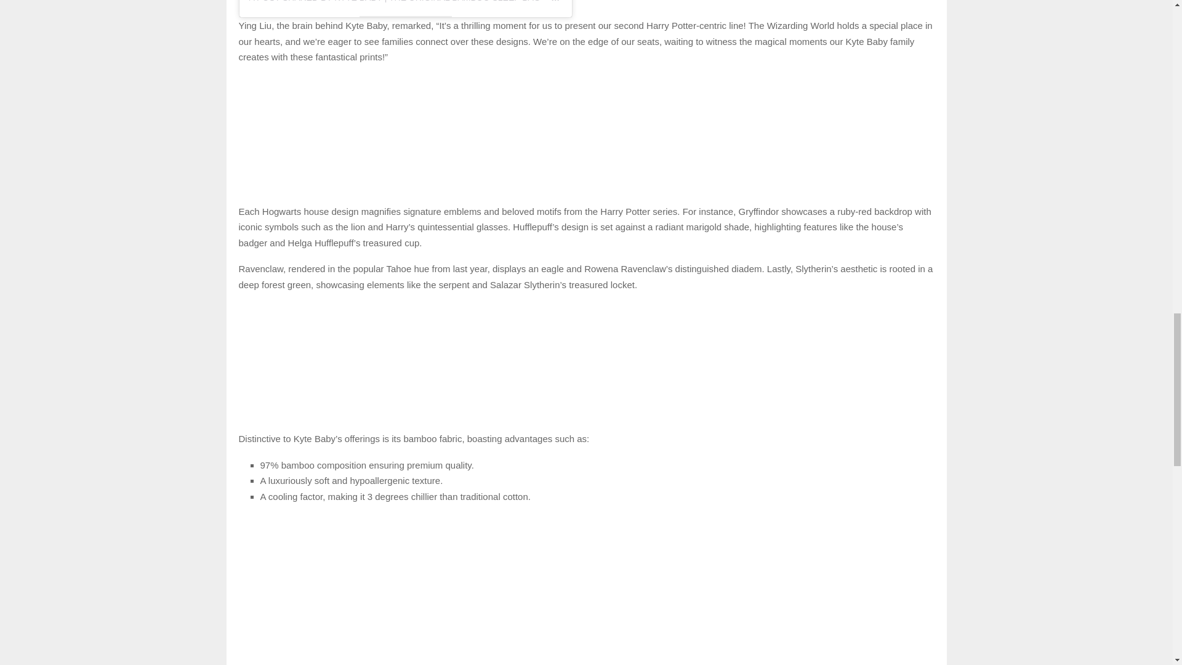  I want to click on Advertisement, so click(586, 578).